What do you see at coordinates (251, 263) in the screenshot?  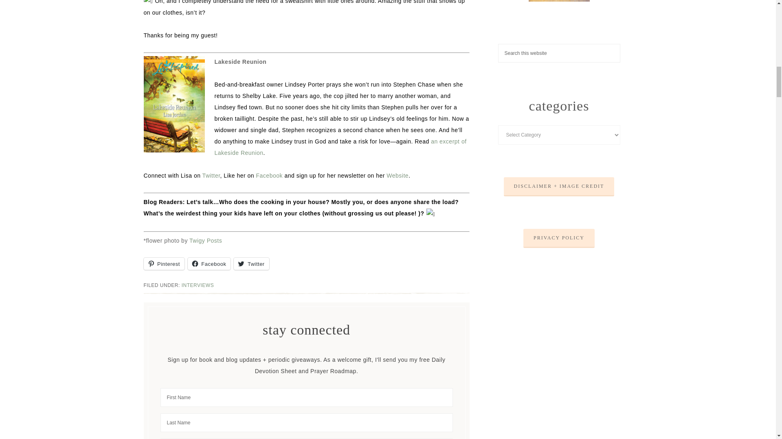 I see `Twitter` at bounding box center [251, 263].